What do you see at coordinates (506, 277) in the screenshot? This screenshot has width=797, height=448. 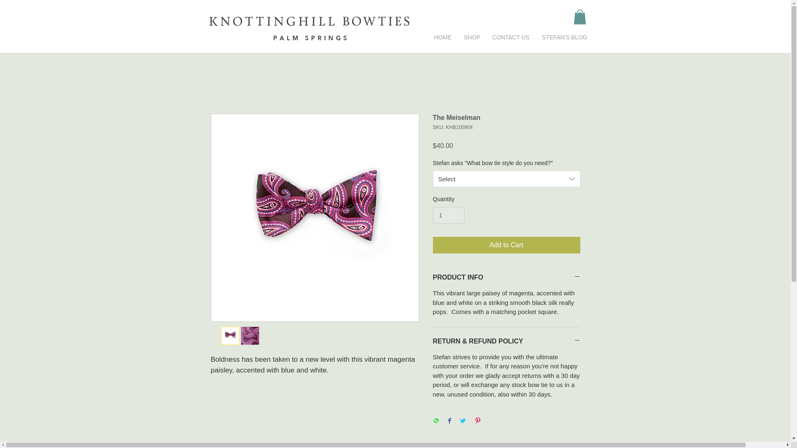 I see `PRODUCT INFO` at bounding box center [506, 277].